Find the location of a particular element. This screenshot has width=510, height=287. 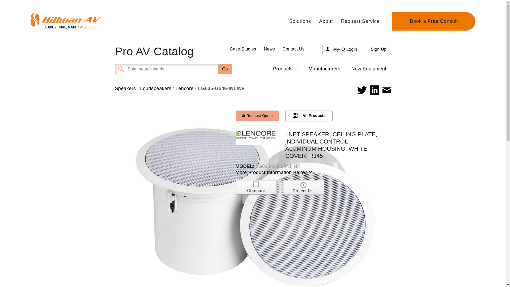

Solutions is located at coordinates (300, 21).